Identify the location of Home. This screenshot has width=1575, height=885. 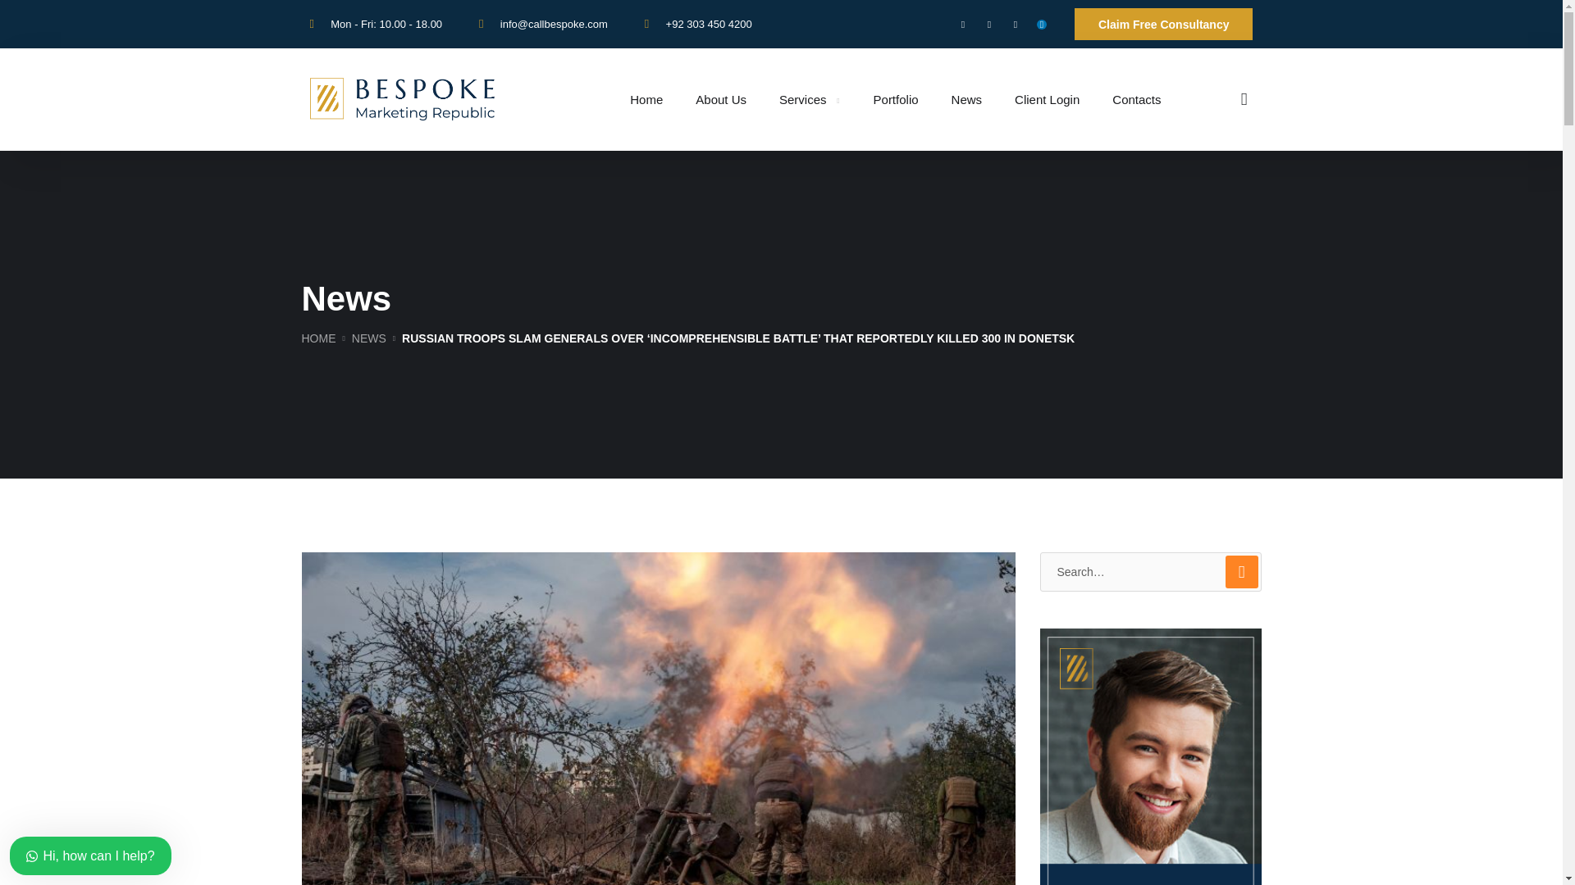
(646, 99).